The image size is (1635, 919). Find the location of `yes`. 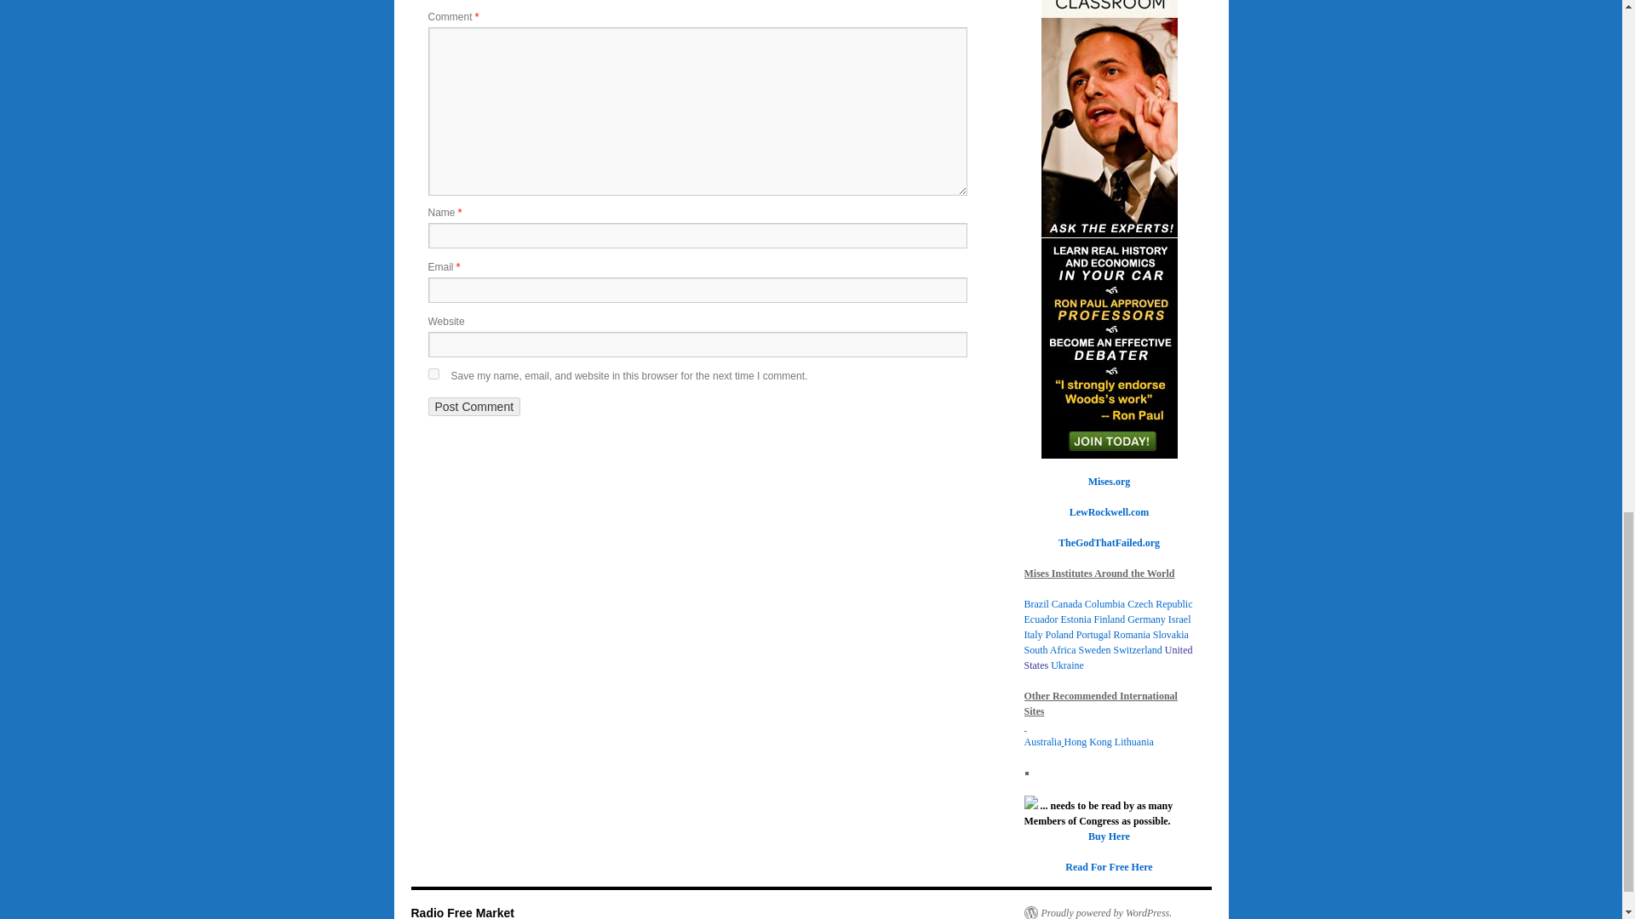

yes is located at coordinates (433, 374).